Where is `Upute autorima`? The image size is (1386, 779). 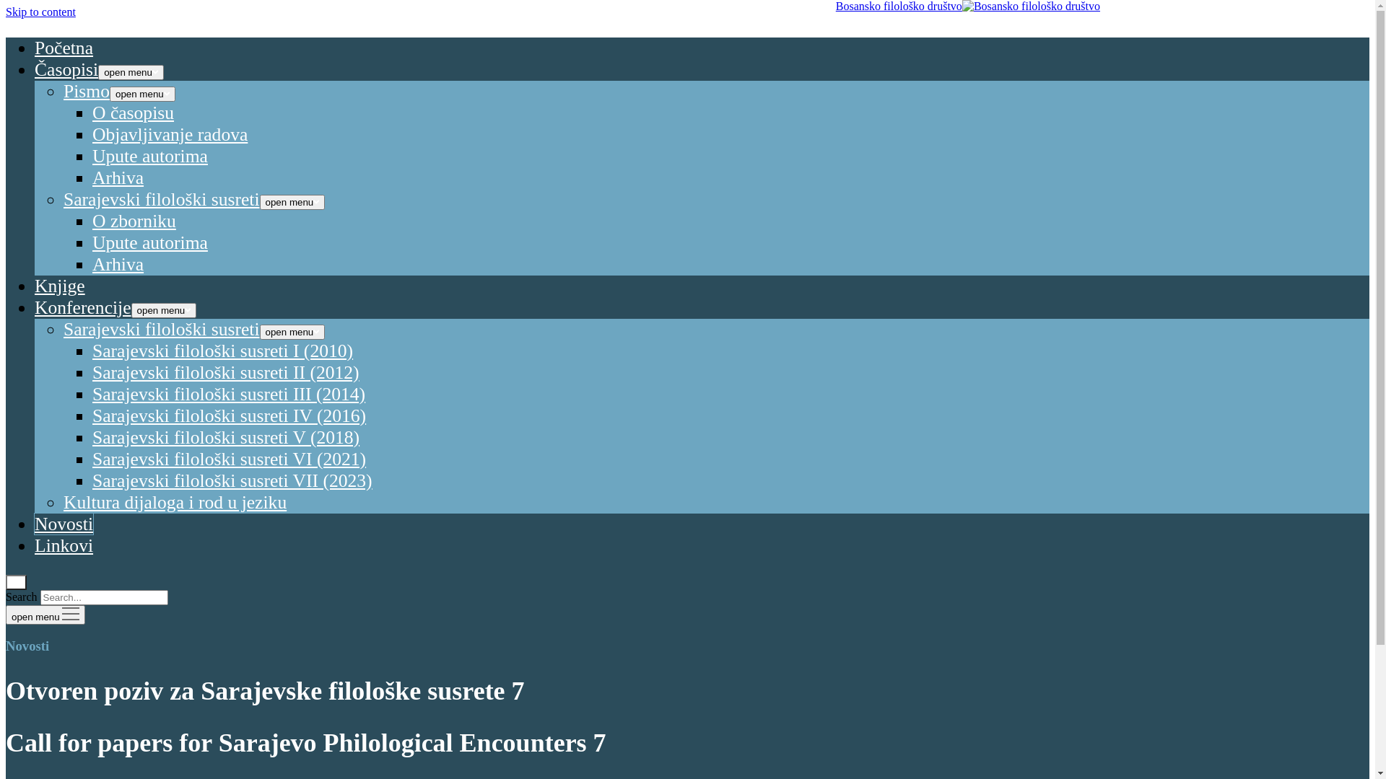
Upute autorima is located at coordinates (150, 242).